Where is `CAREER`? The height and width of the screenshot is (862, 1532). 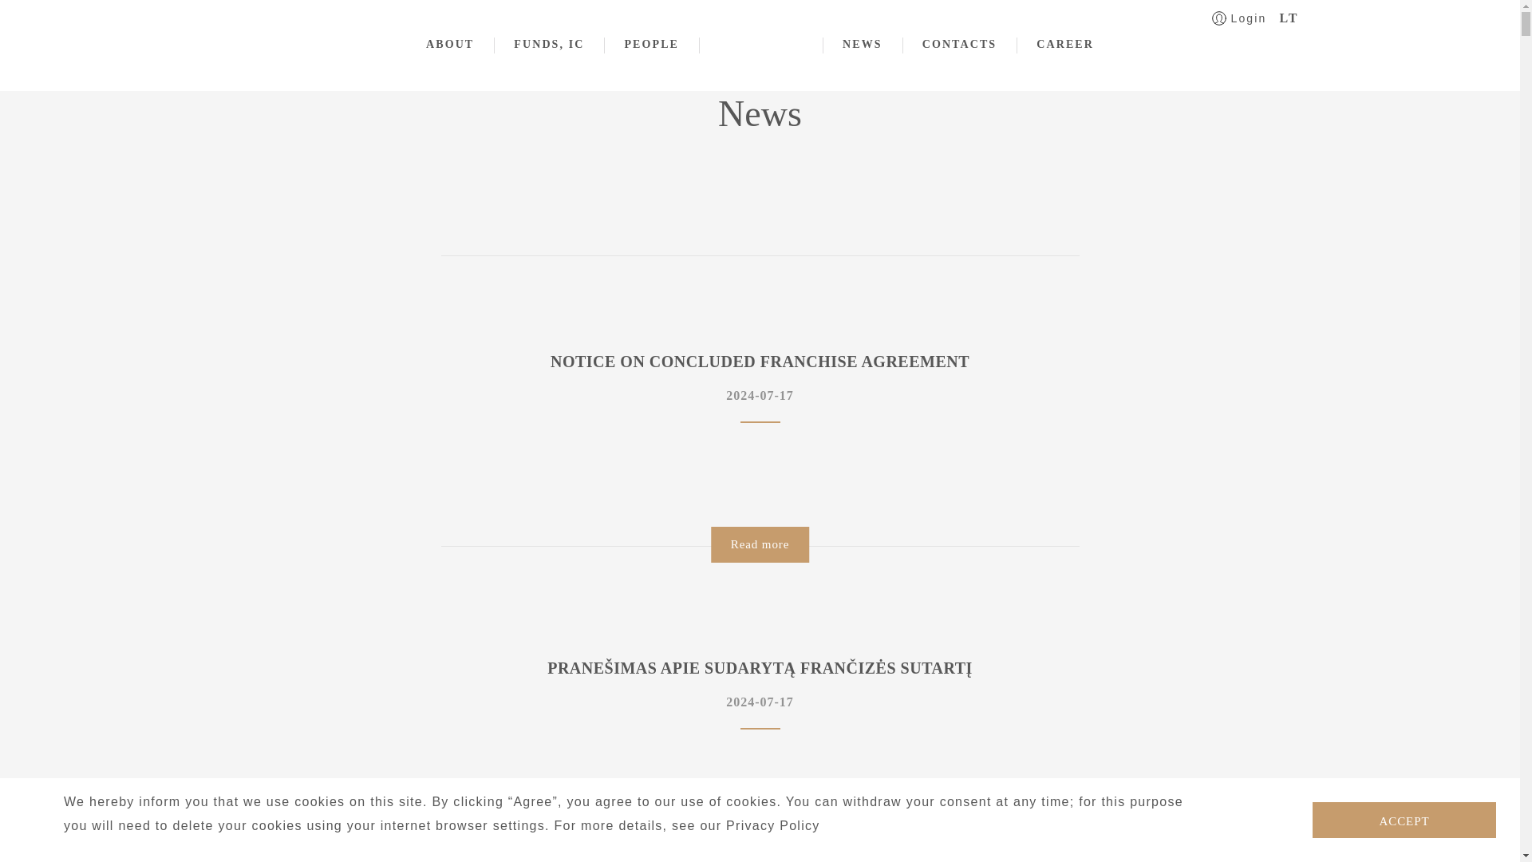 CAREER is located at coordinates (1064, 43).